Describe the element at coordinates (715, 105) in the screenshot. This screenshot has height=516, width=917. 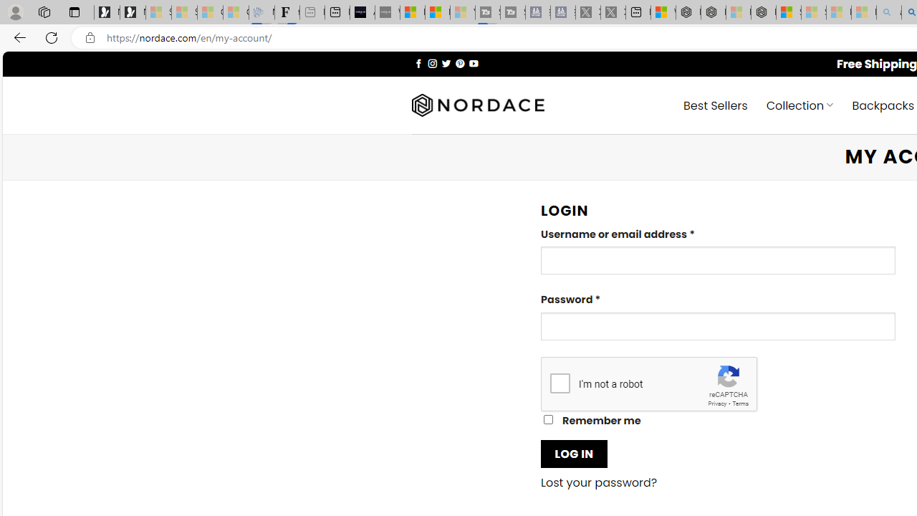
I see `  Best Sellers` at that location.